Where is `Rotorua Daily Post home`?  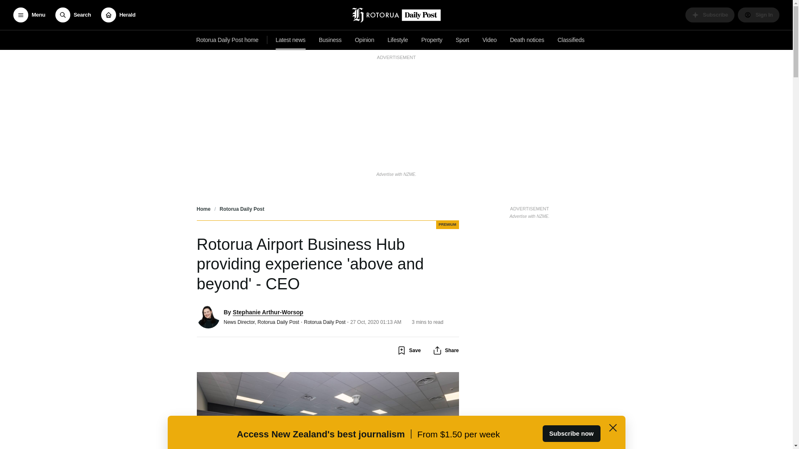 Rotorua Daily Post home is located at coordinates (227, 40).